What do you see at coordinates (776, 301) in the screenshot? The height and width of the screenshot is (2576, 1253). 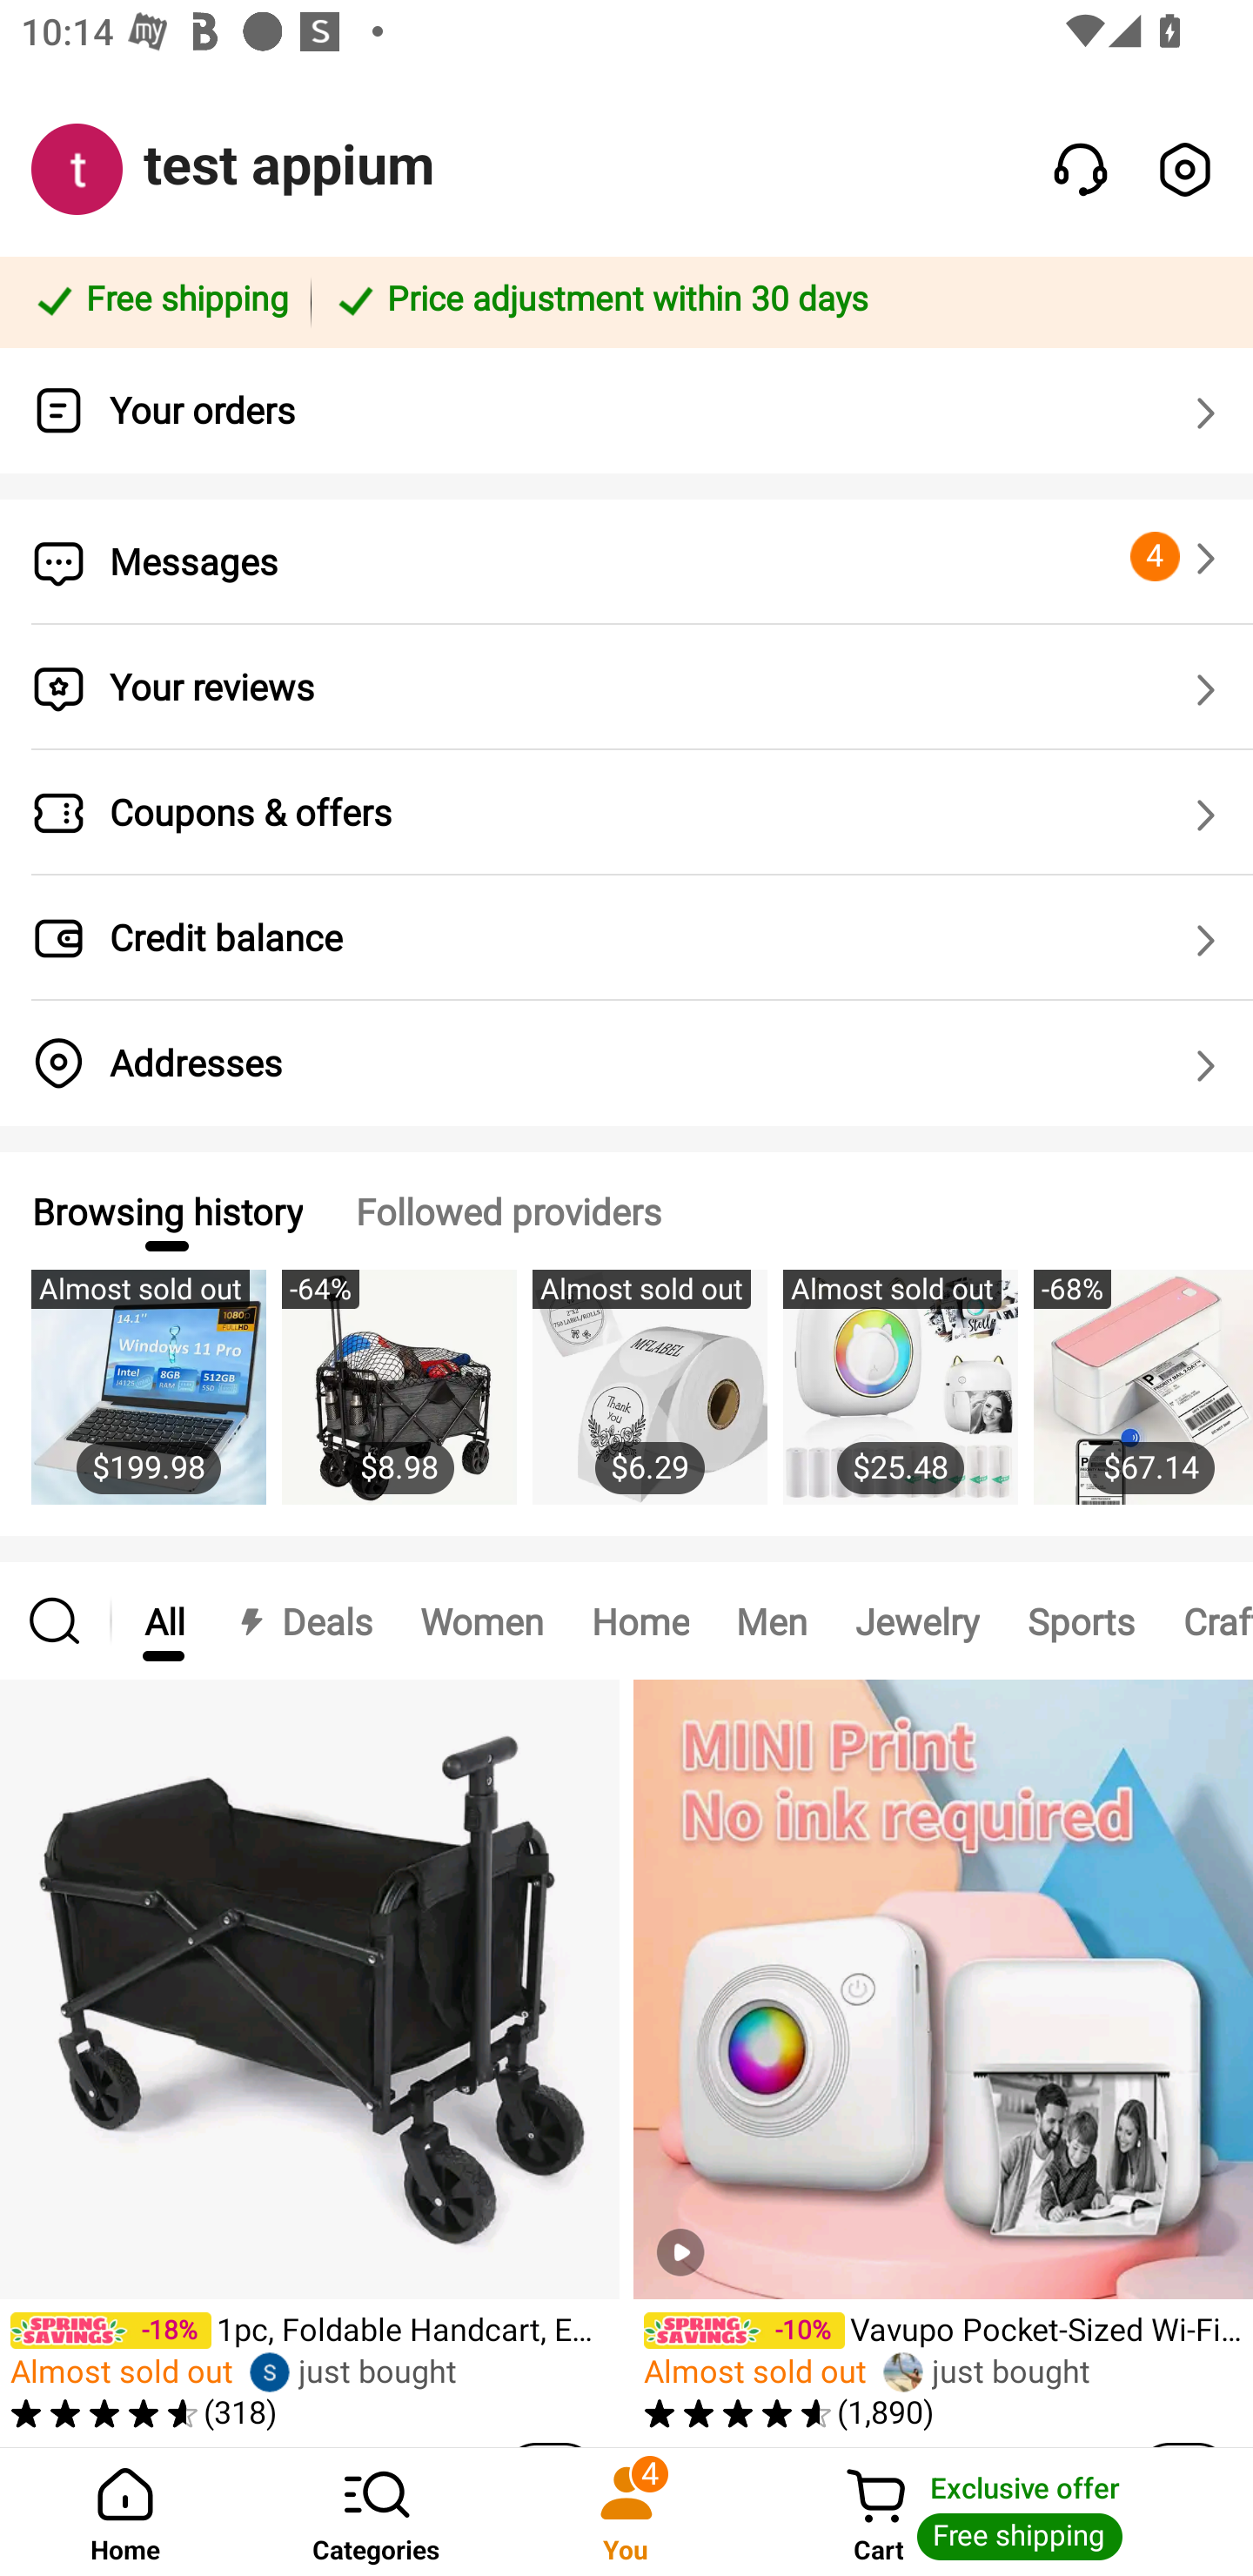 I see `Price adjustment within 30 days` at bounding box center [776, 301].